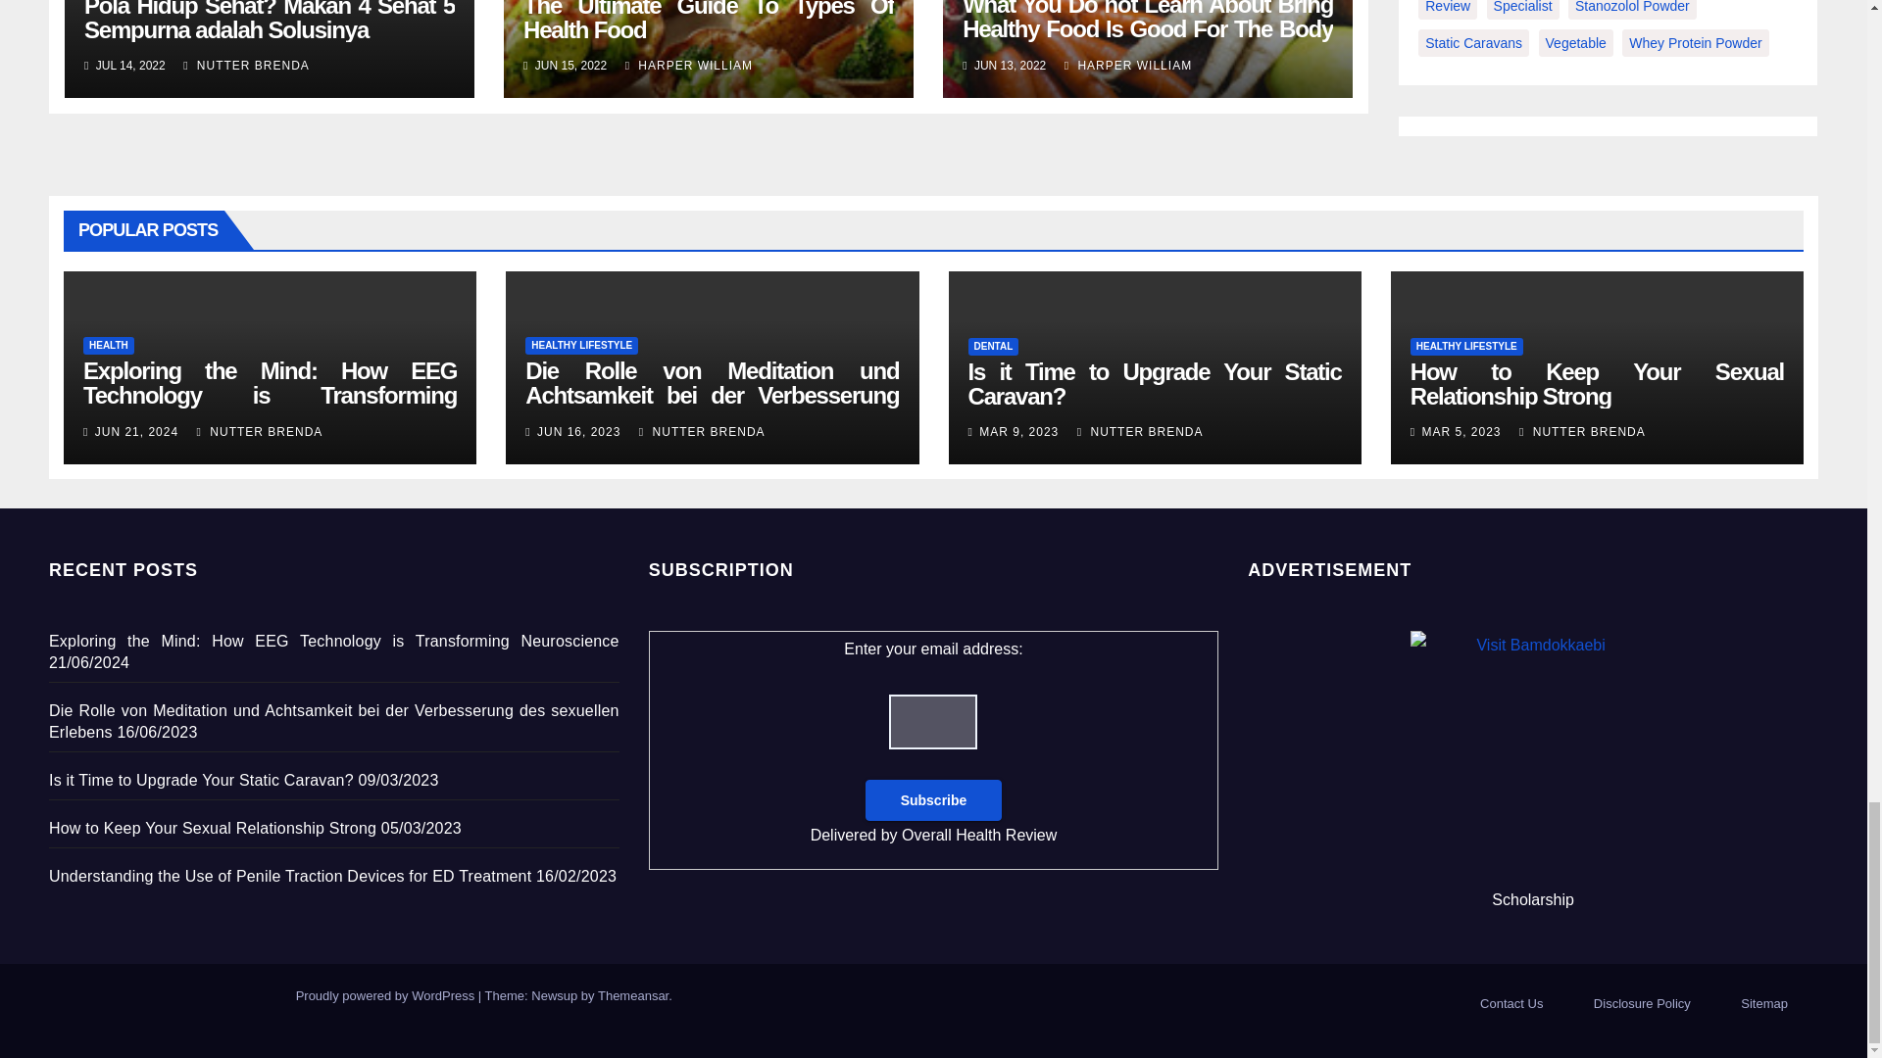  What do you see at coordinates (708, 22) in the screenshot?
I see `Permalink to: The Ultimate Guide To Types Of Health Food` at bounding box center [708, 22].